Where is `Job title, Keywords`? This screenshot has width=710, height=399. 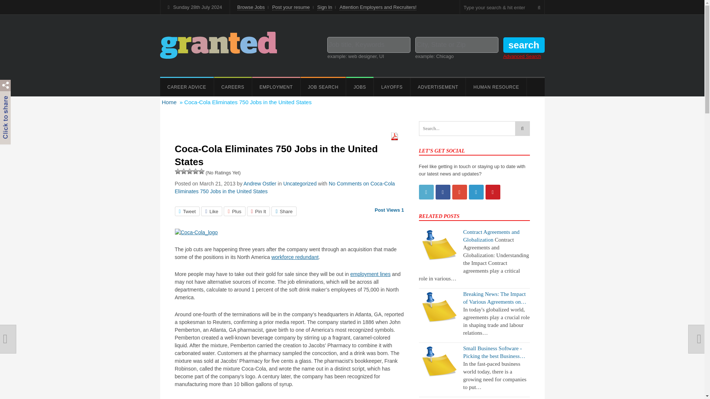
Job title, Keywords is located at coordinates (369, 45).